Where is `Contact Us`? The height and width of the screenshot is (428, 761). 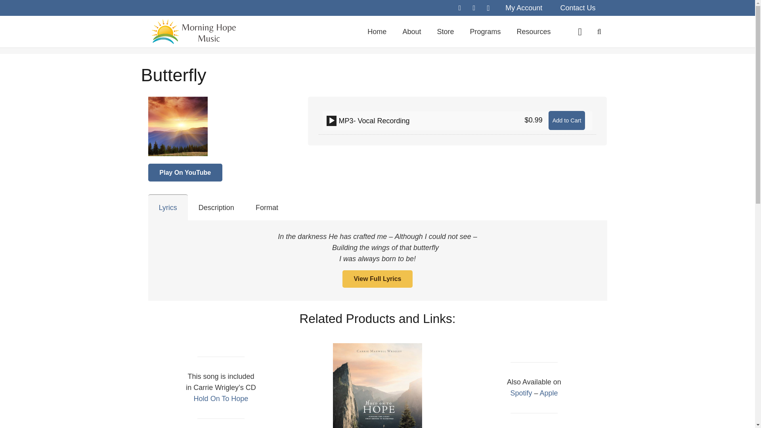 Contact Us is located at coordinates (577, 8).